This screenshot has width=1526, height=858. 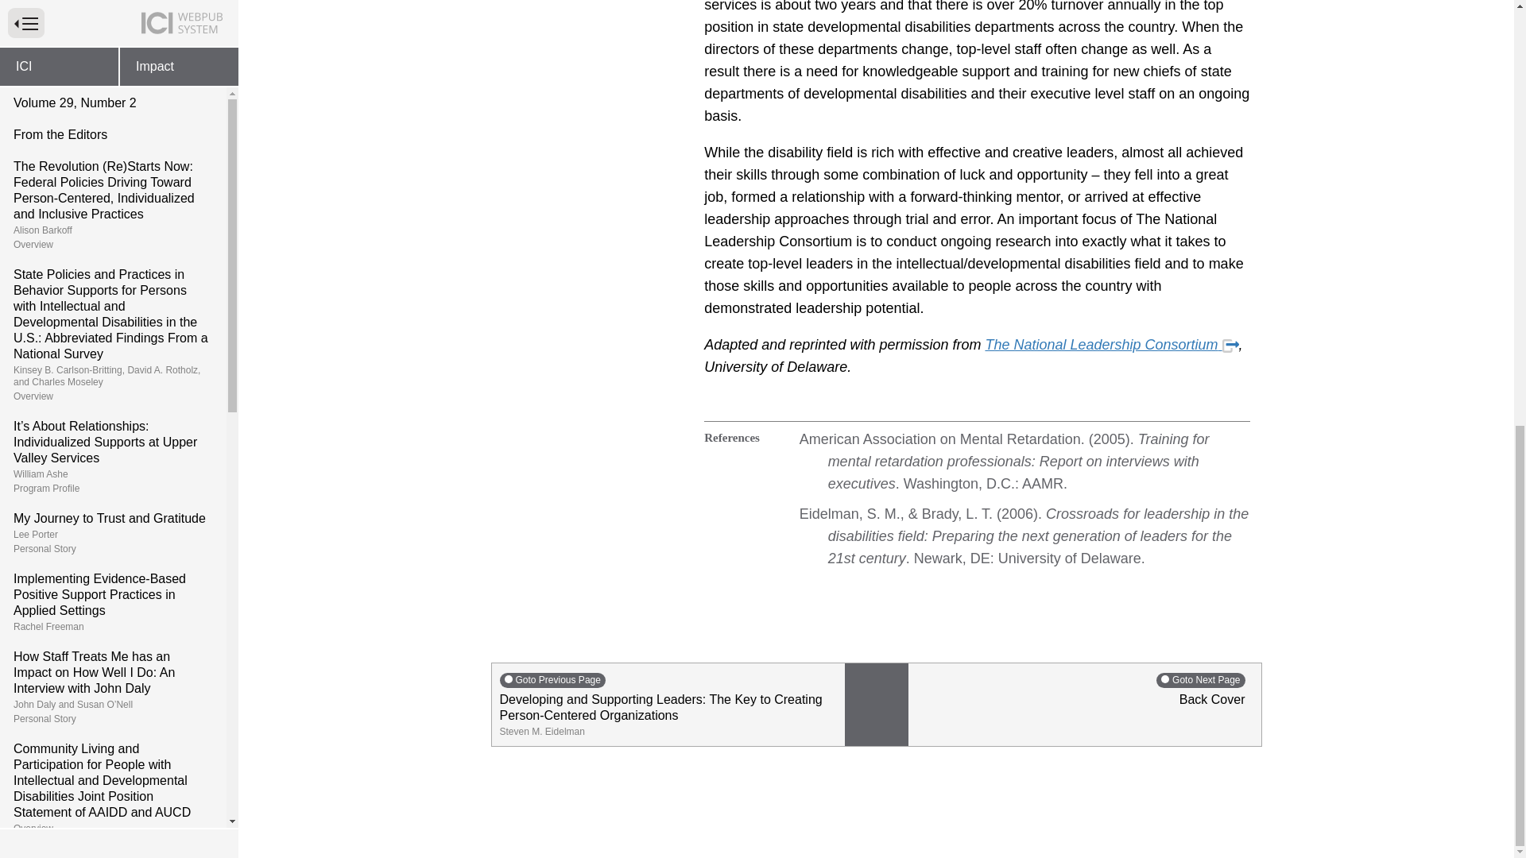 What do you see at coordinates (1084, 704) in the screenshot?
I see `Goto Next Page Back Cover` at bounding box center [1084, 704].